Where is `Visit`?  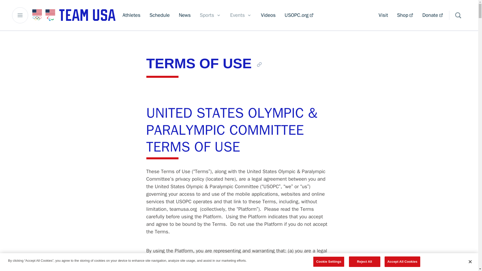
Visit is located at coordinates (241, 15).